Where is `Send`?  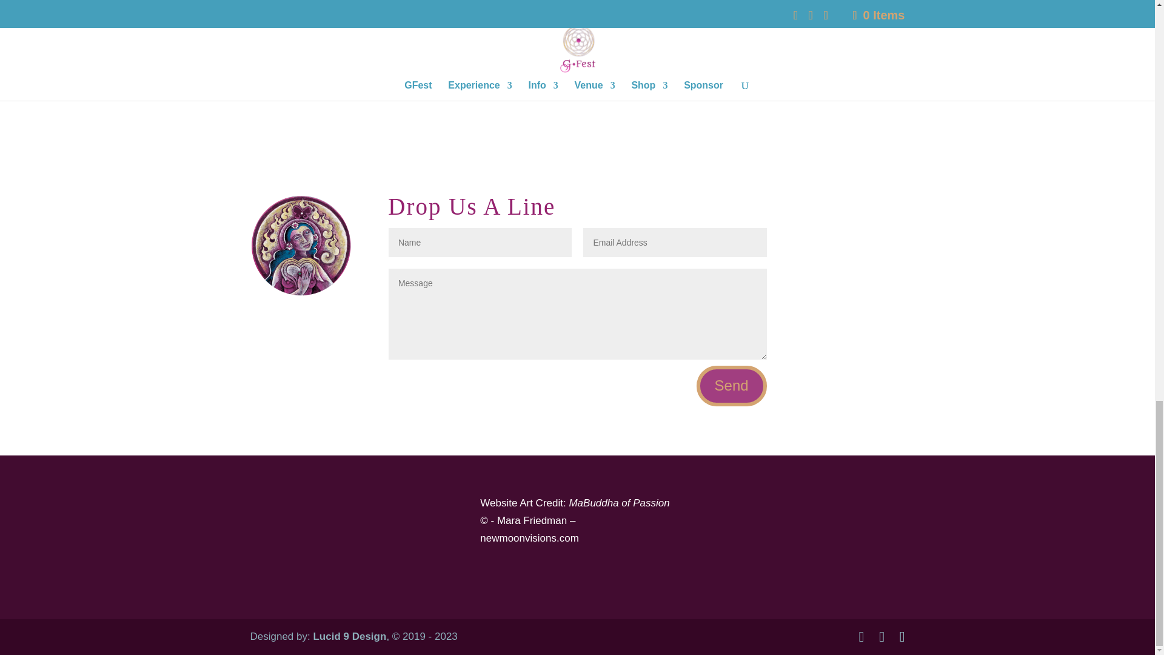
Send is located at coordinates (731, 386).